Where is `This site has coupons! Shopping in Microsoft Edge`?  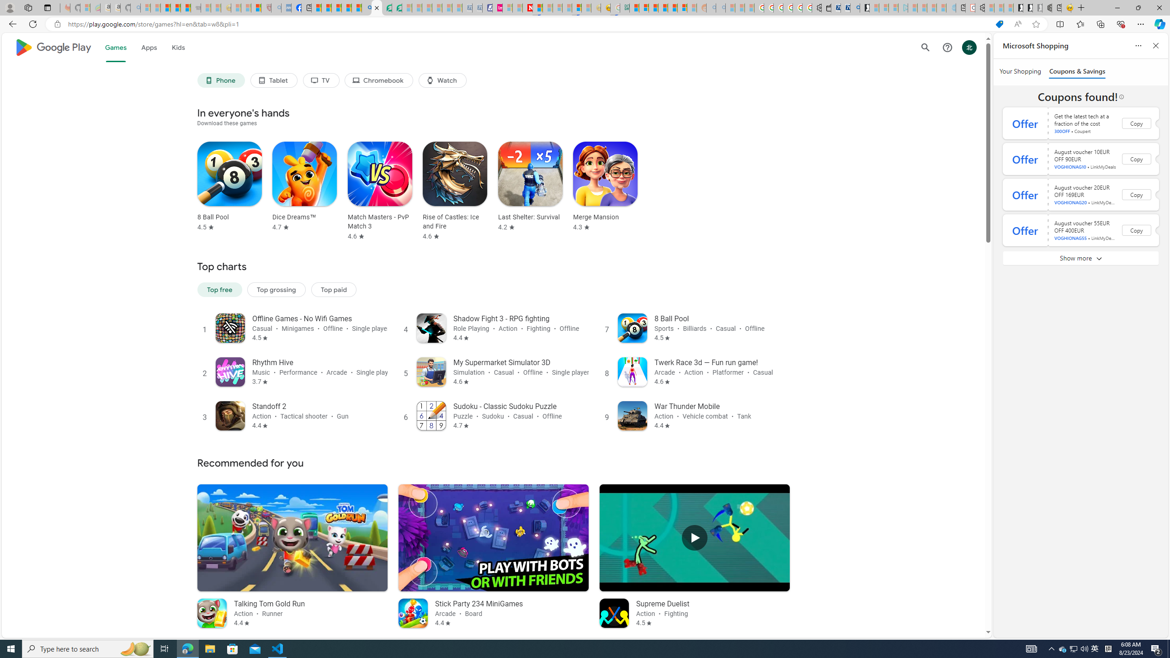 This site has coupons! Shopping in Microsoft Edge is located at coordinates (999, 24).